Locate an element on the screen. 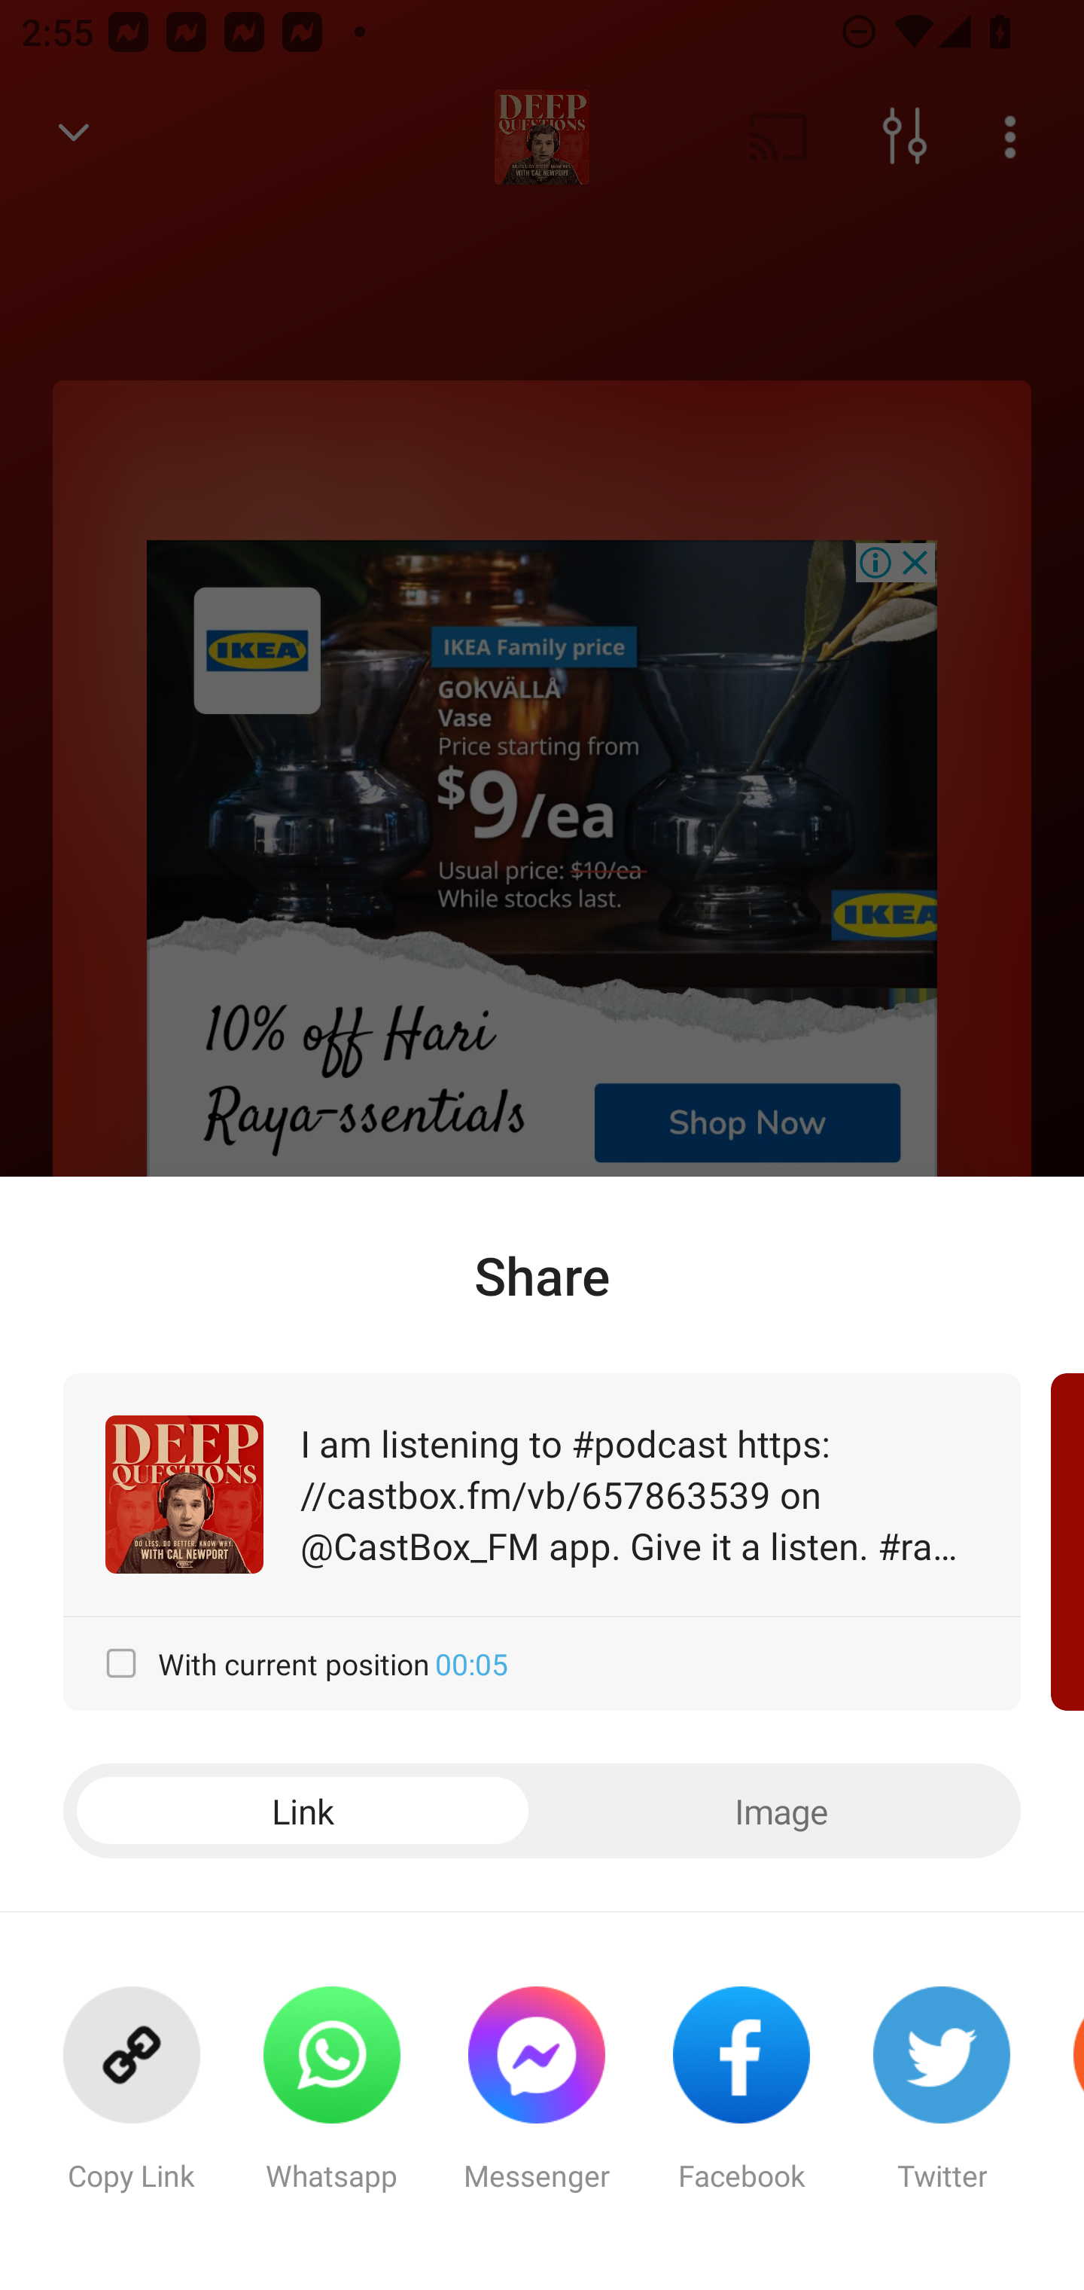 The width and height of the screenshot is (1084, 2290). Messenger is located at coordinates (536, 2101).